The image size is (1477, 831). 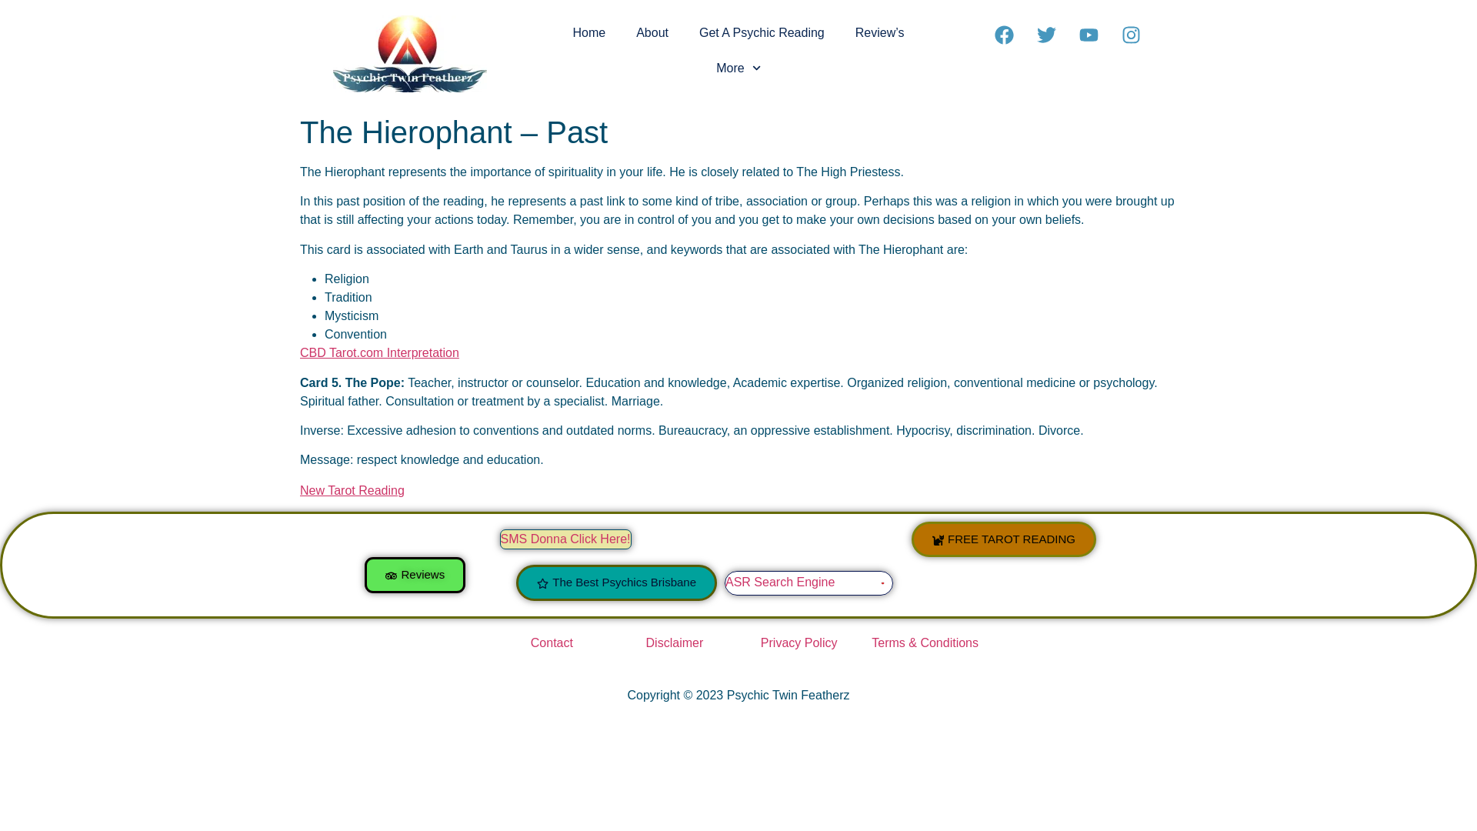 I want to click on Get A Psychic Reading, so click(x=762, y=32).